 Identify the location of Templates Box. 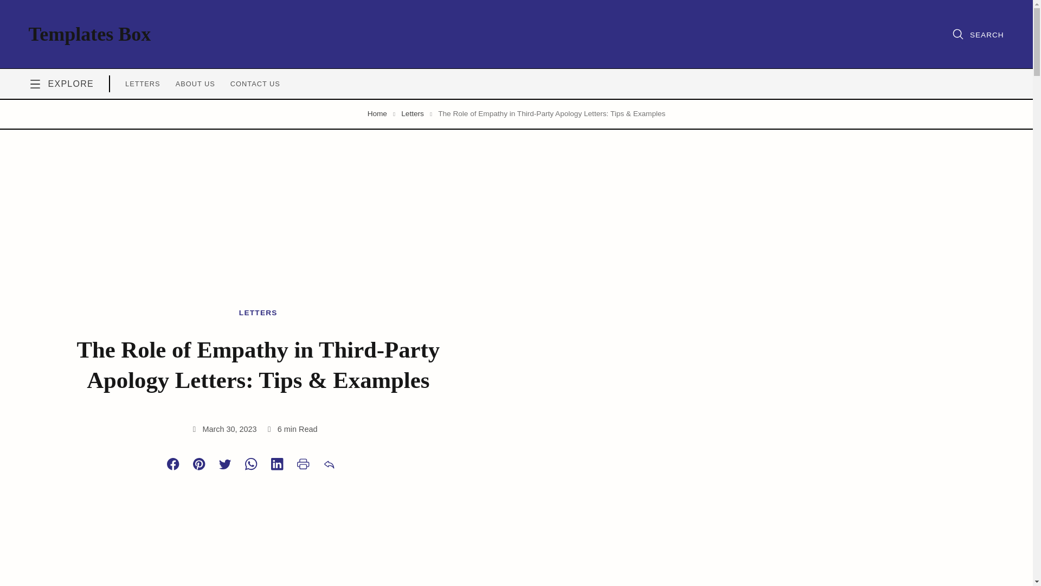
(89, 34).